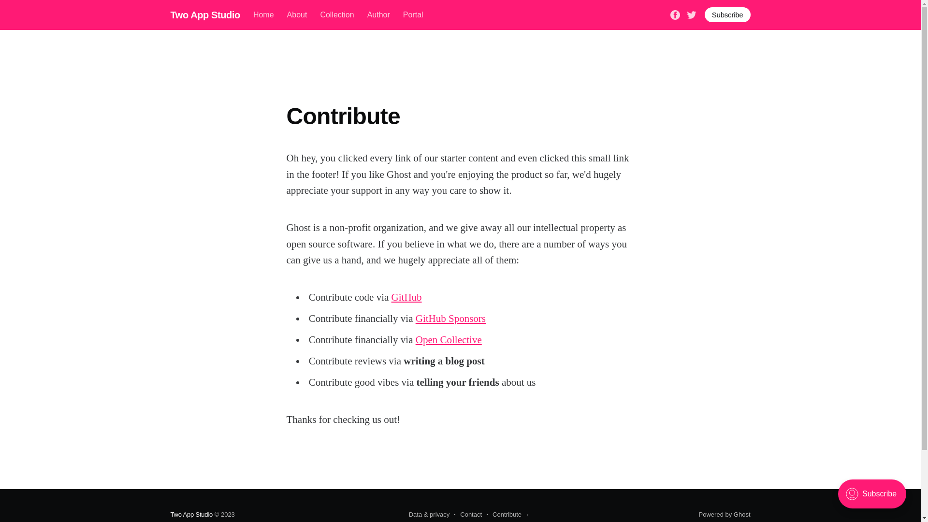 This screenshot has width=928, height=522. I want to click on GitHub Sponsors, so click(450, 319).